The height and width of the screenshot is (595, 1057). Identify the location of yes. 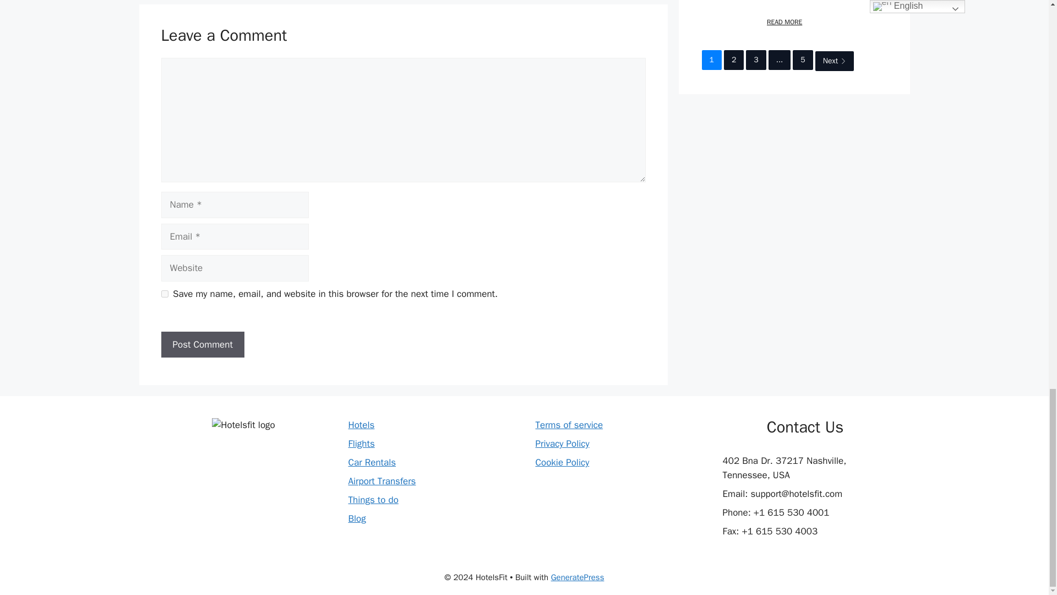
(164, 294).